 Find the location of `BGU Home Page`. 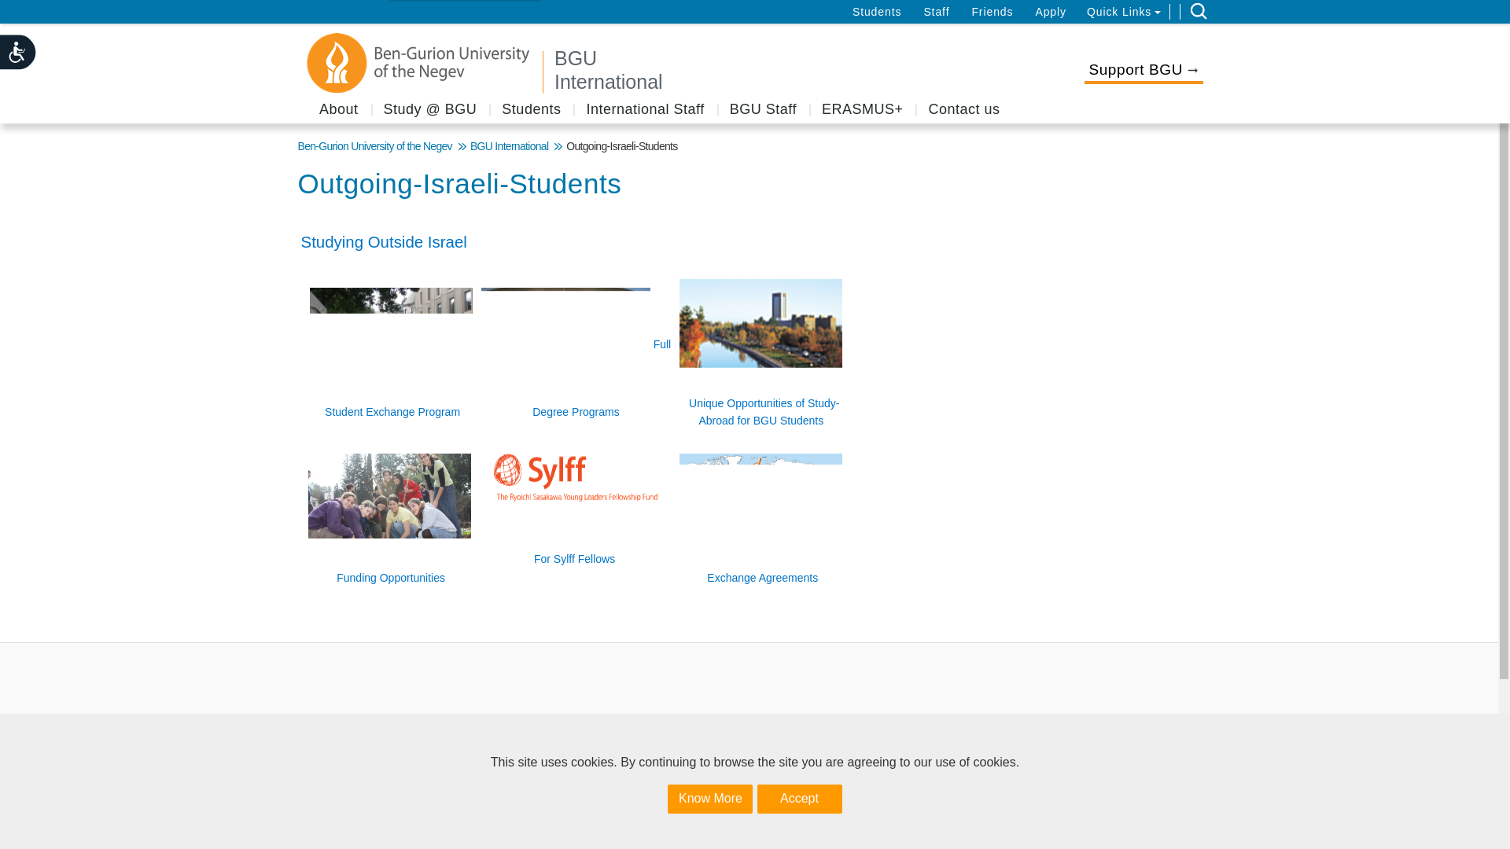

BGU Home Page is located at coordinates (419, 63).